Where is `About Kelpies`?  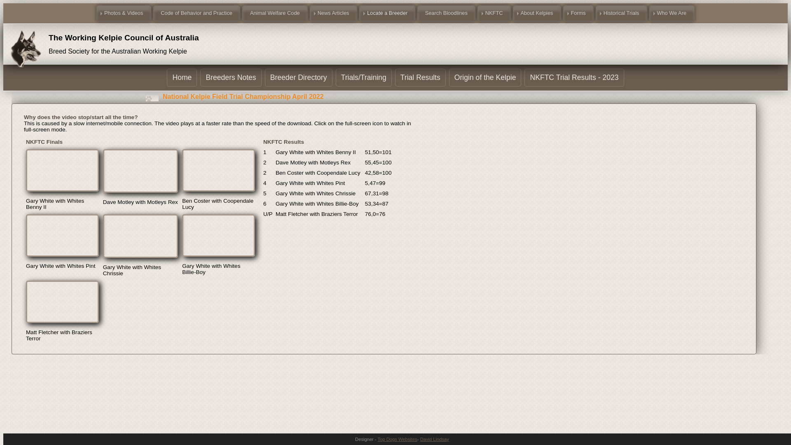 About Kelpies is located at coordinates (537, 13).